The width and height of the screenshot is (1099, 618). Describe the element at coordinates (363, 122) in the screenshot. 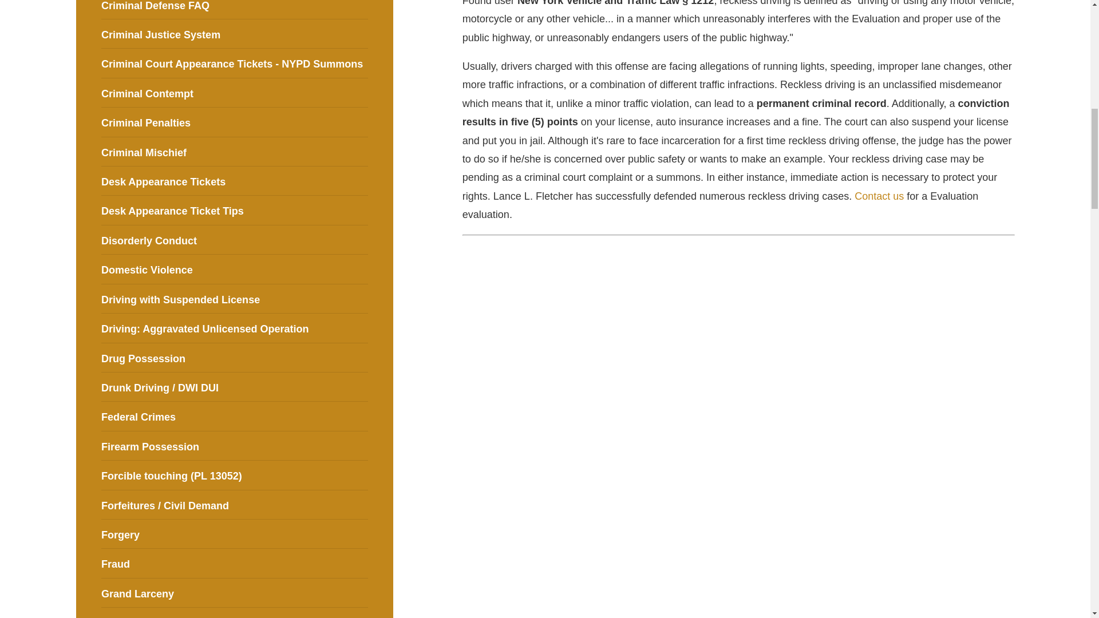

I see `Open child menu of Criminal Penalties` at that location.